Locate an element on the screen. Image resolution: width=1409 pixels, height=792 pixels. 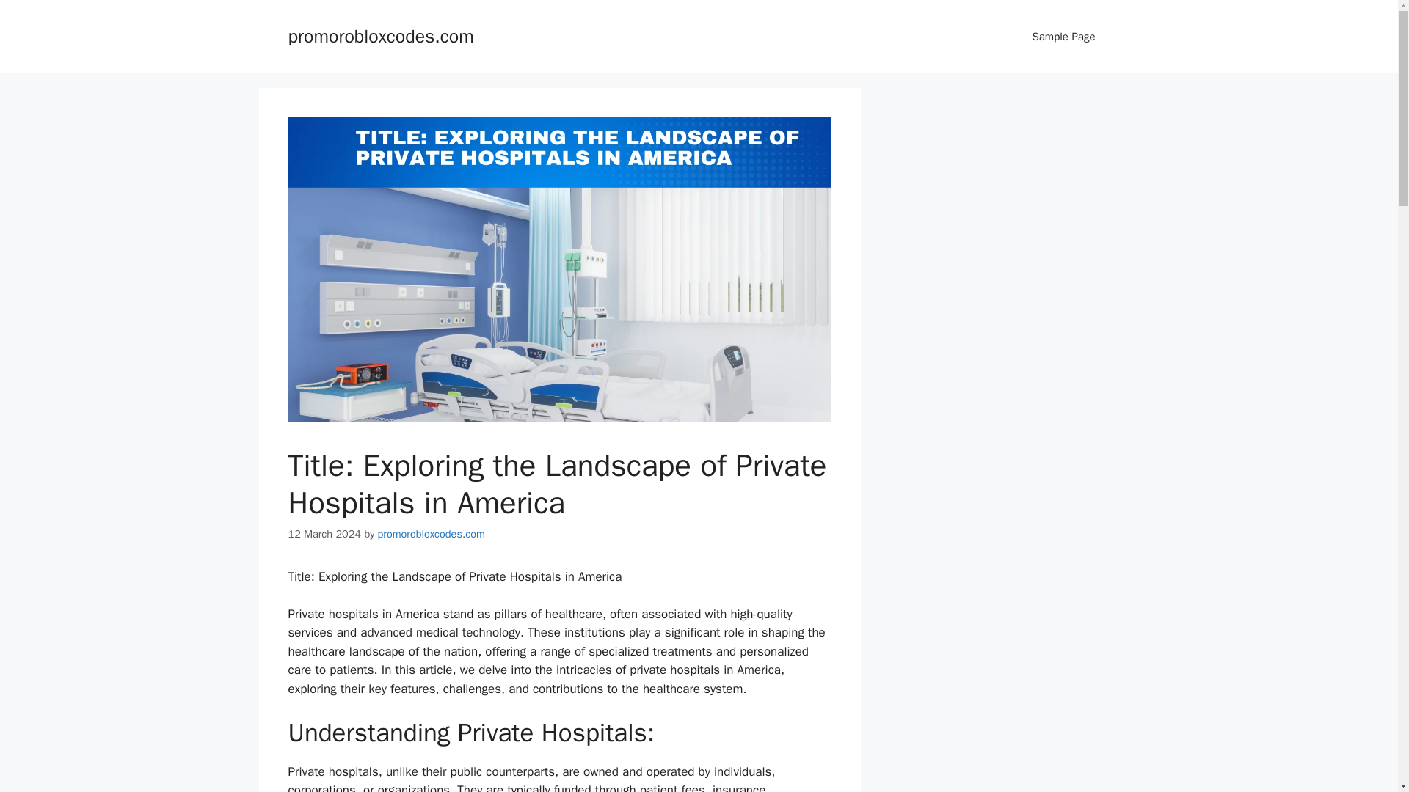
Sample Page is located at coordinates (1063, 37).